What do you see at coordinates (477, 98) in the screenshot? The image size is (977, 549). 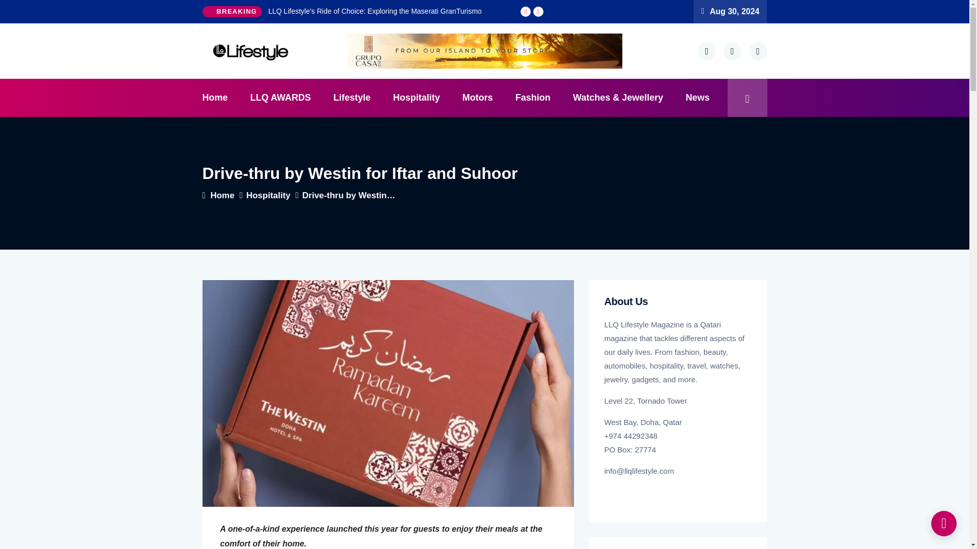 I see `Motors` at bounding box center [477, 98].